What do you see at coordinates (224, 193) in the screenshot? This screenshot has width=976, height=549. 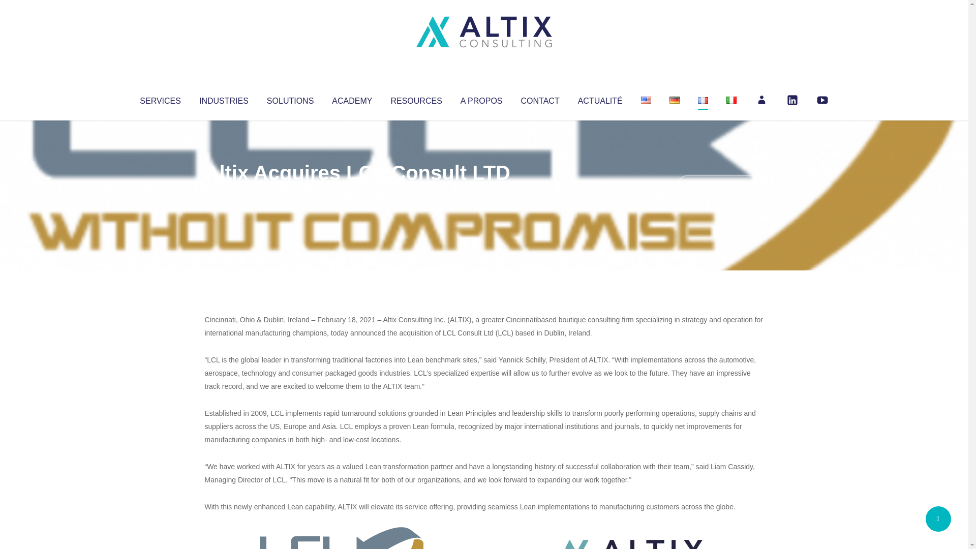 I see `Articles par Altix` at bounding box center [224, 193].